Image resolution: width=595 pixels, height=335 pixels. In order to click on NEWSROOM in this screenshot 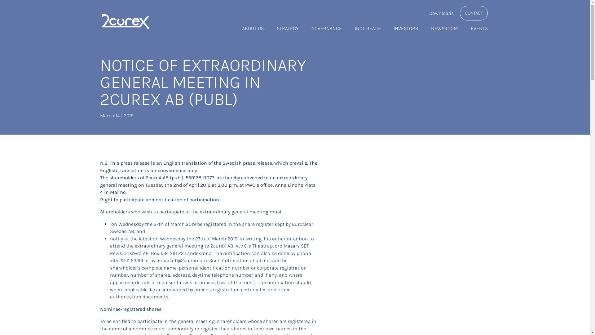, I will do `click(444, 29)`.